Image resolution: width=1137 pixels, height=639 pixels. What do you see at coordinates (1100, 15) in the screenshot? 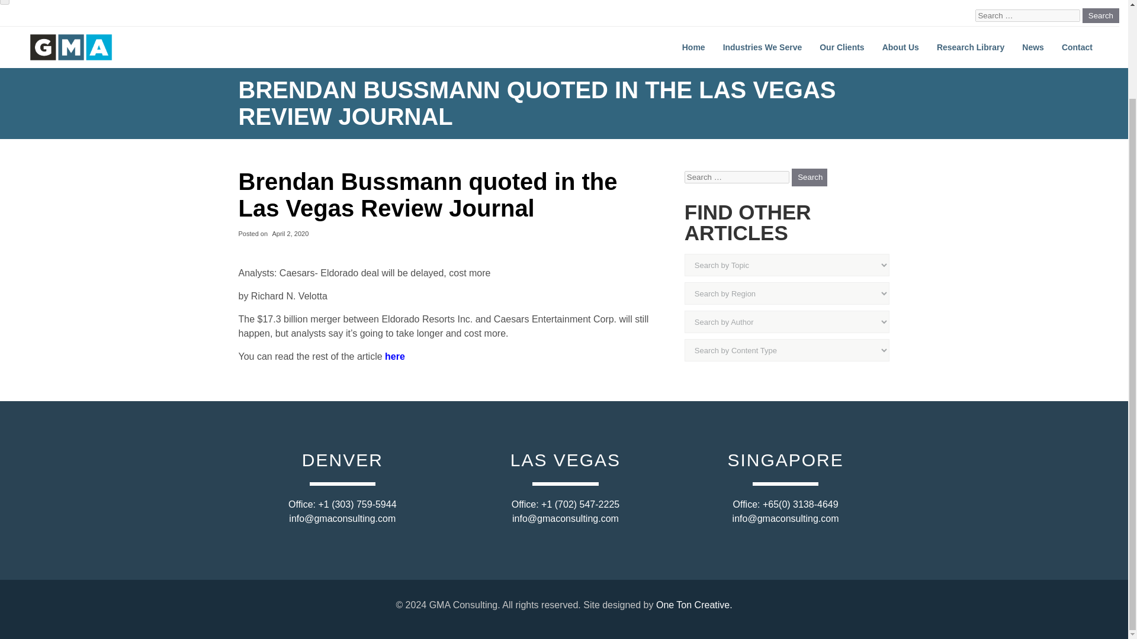
I see `Search` at bounding box center [1100, 15].